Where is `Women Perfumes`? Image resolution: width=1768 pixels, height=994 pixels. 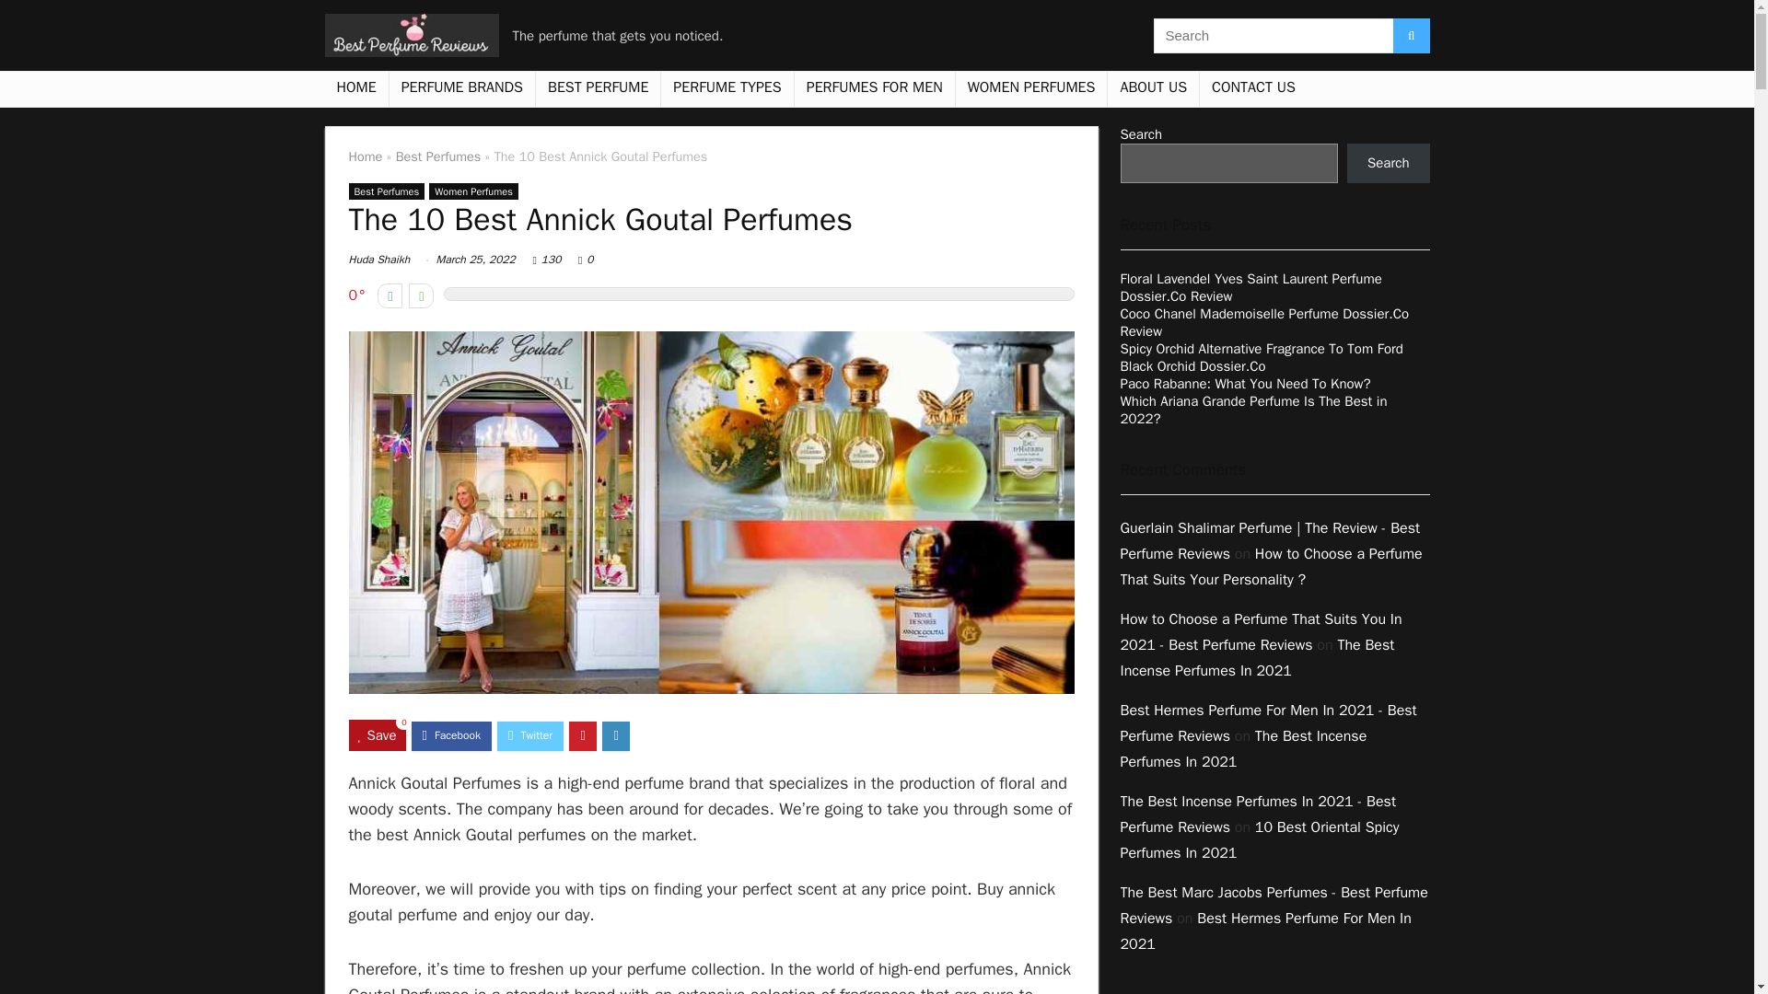 Women Perfumes is located at coordinates (473, 191).